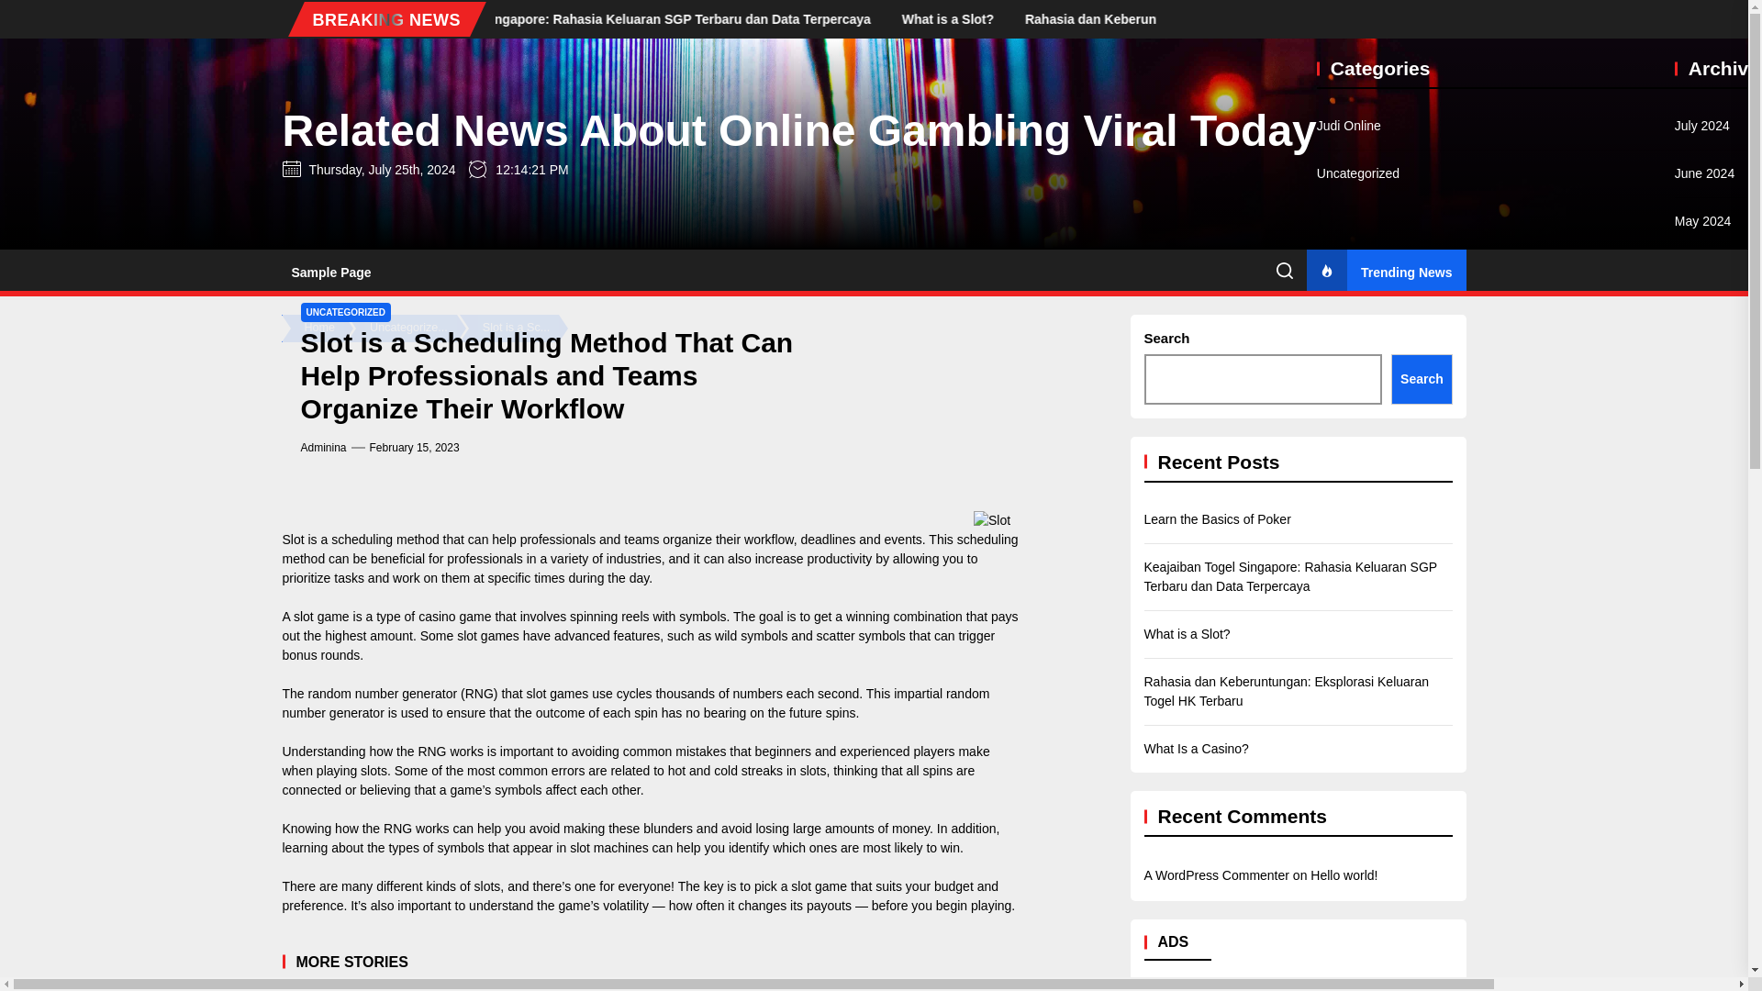 The width and height of the screenshot is (1762, 991). What do you see at coordinates (1702, 794) in the screenshot?
I see `May 2023` at bounding box center [1702, 794].